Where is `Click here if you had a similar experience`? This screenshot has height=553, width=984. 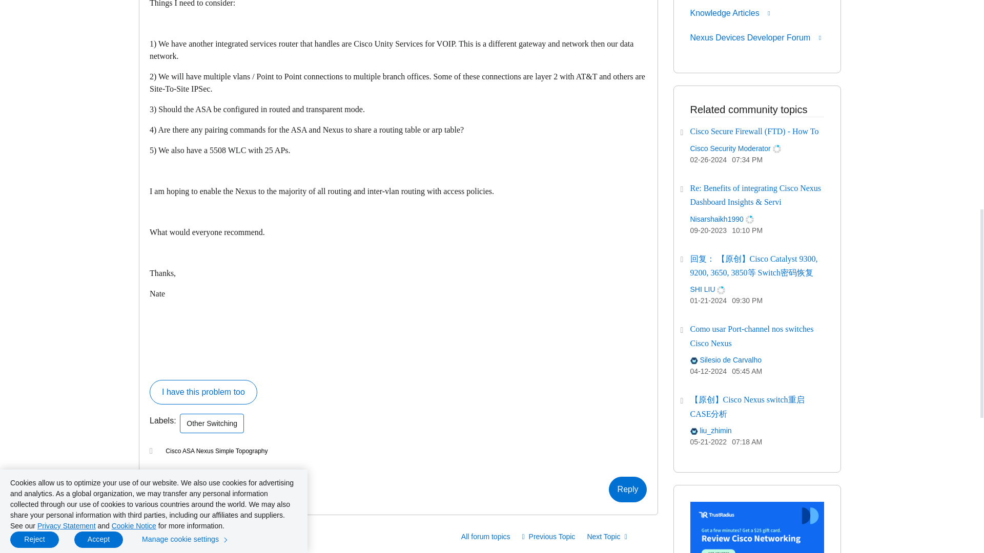
Click here if you had a similar experience is located at coordinates (203, 392).